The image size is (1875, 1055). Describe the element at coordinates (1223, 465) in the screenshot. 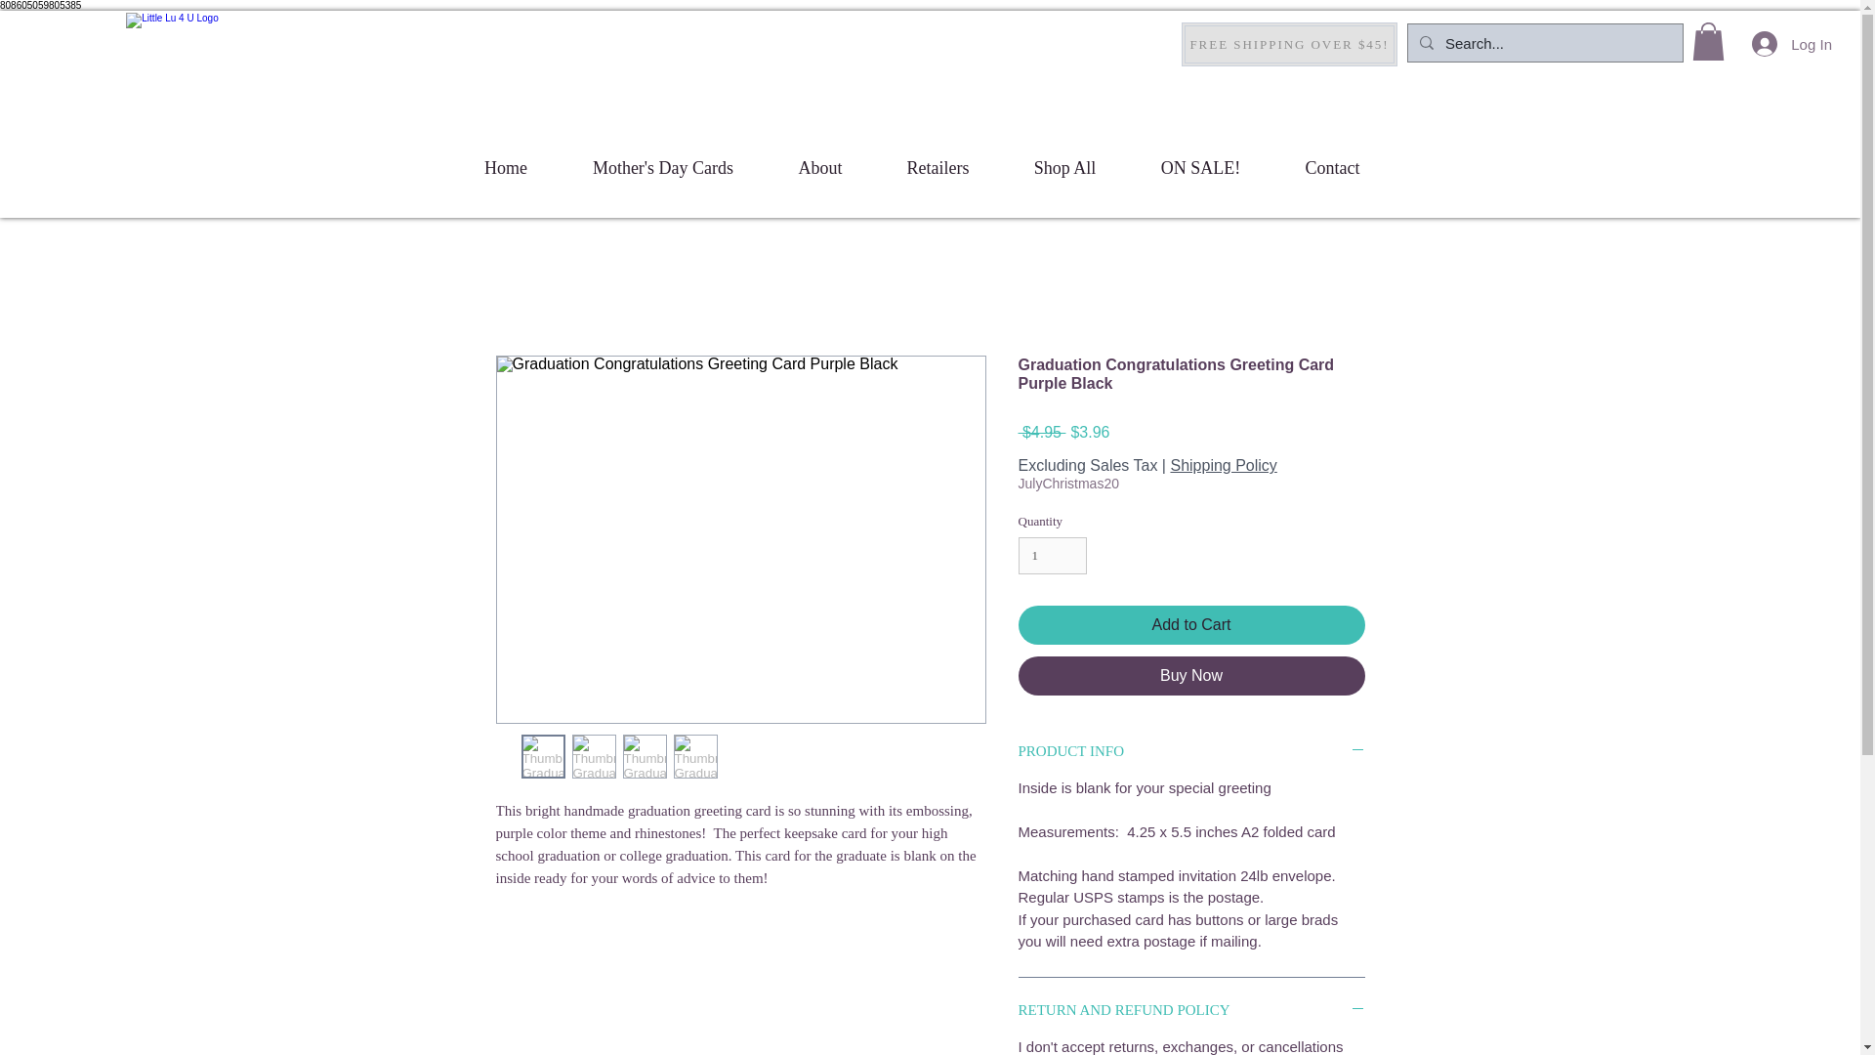

I see `Shipping Policy` at that location.